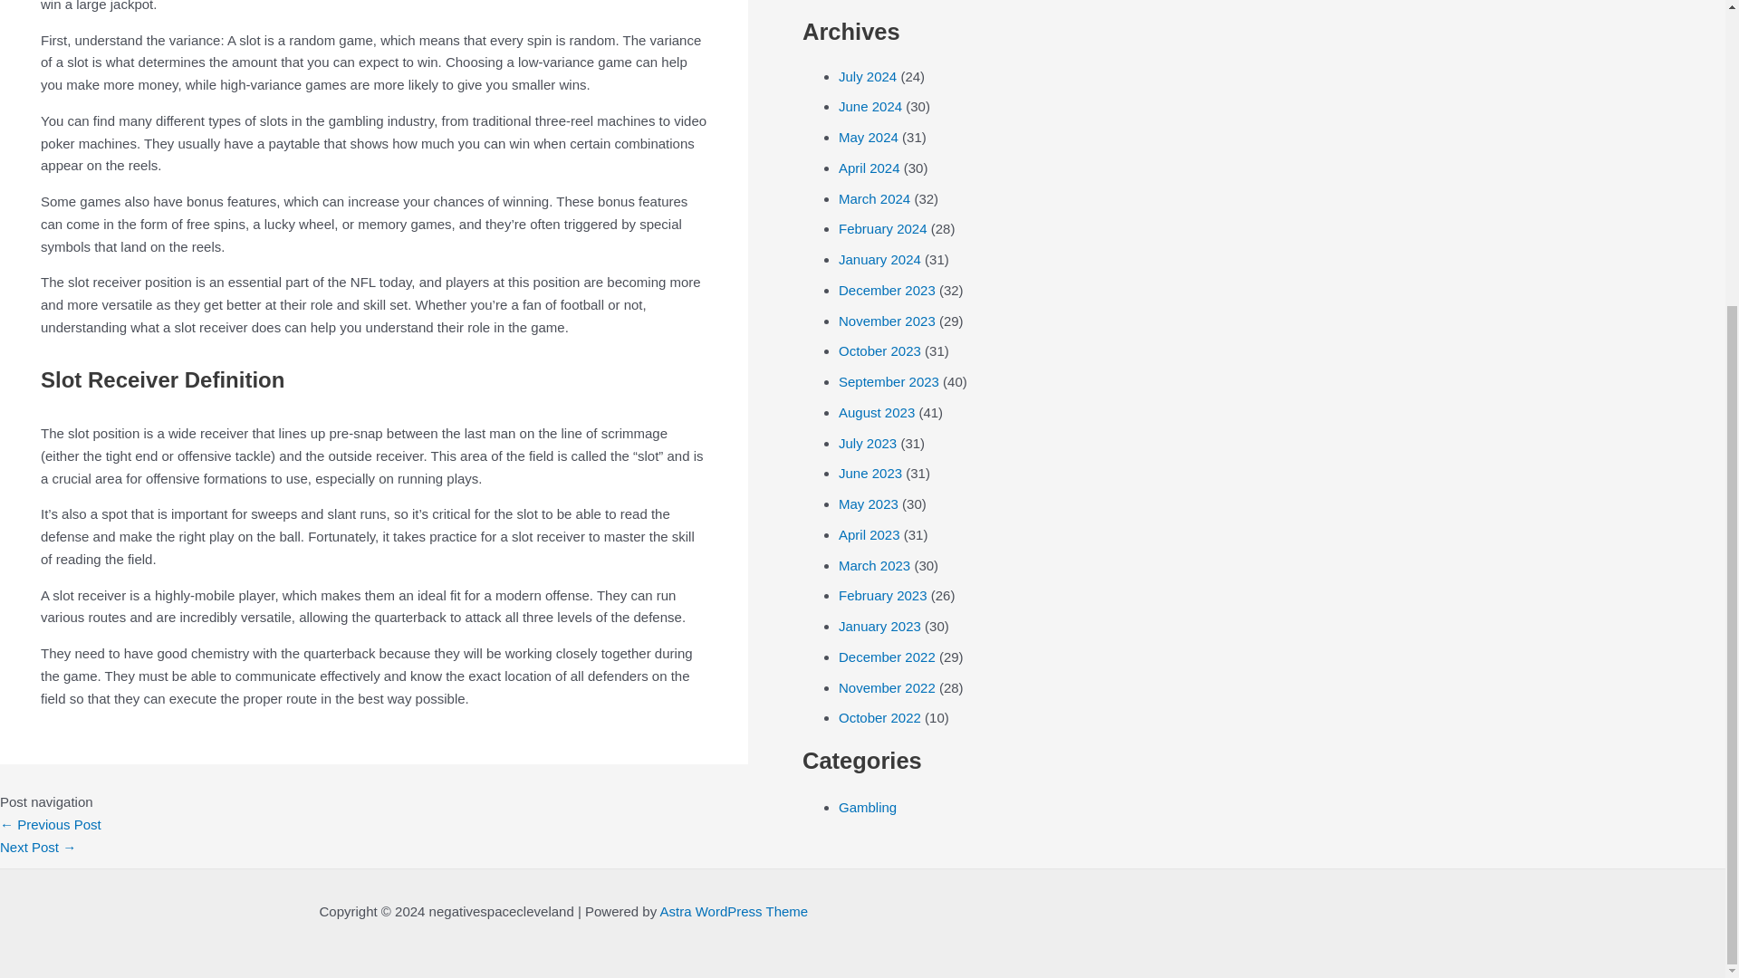  What do you see at coordinates (873, 565) in the screenshot?
I see `March 2023` at bounding box center [873, 565].